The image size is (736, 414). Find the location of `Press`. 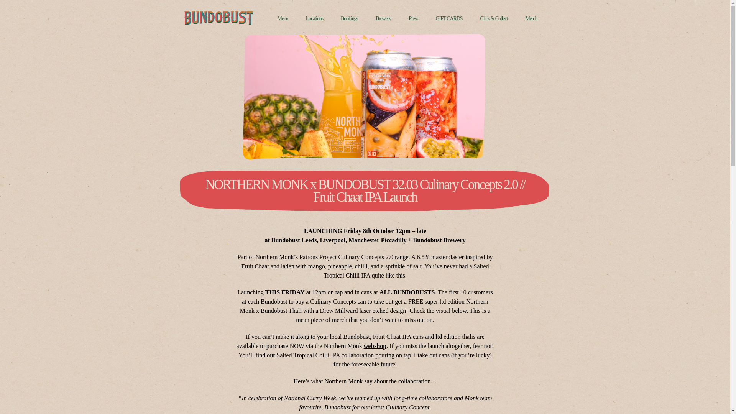

Press is located at coordinates (413, 18).